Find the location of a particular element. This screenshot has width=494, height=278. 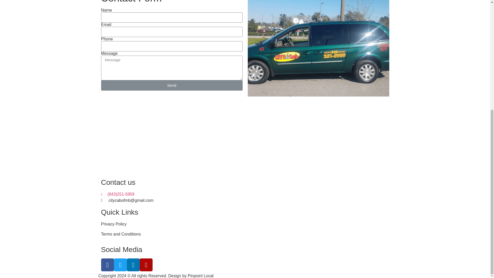

Myrtle Beach, SC is located at coordinates (318, 217).